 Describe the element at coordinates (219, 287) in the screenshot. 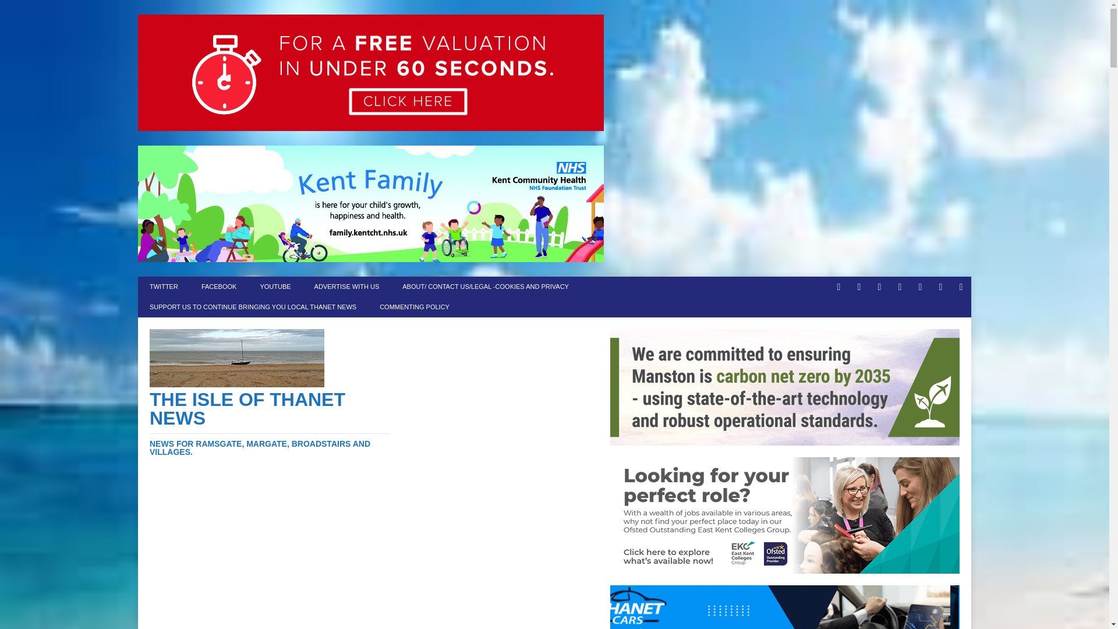

I see `FACEBOOK` at that location.